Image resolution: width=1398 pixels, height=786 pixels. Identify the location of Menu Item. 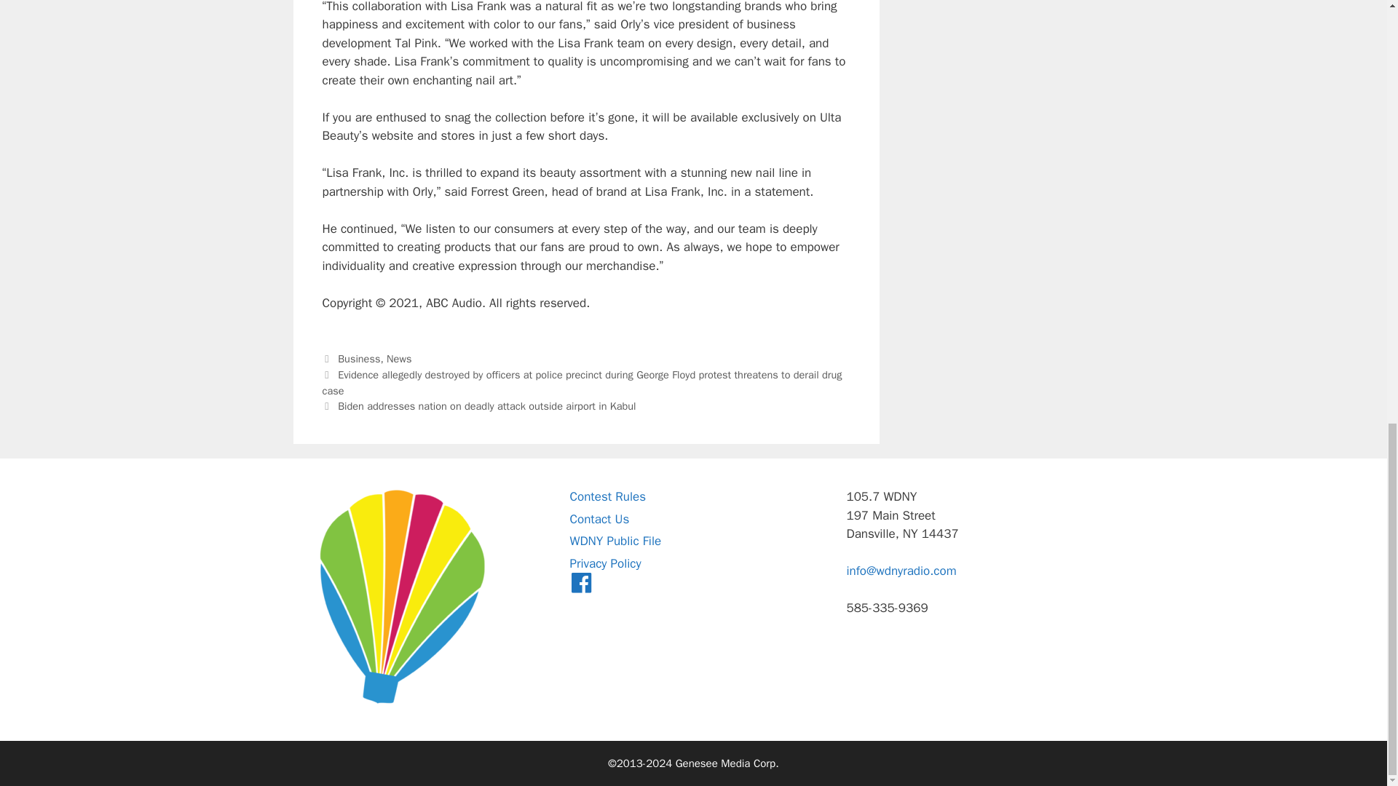
(581, 585).